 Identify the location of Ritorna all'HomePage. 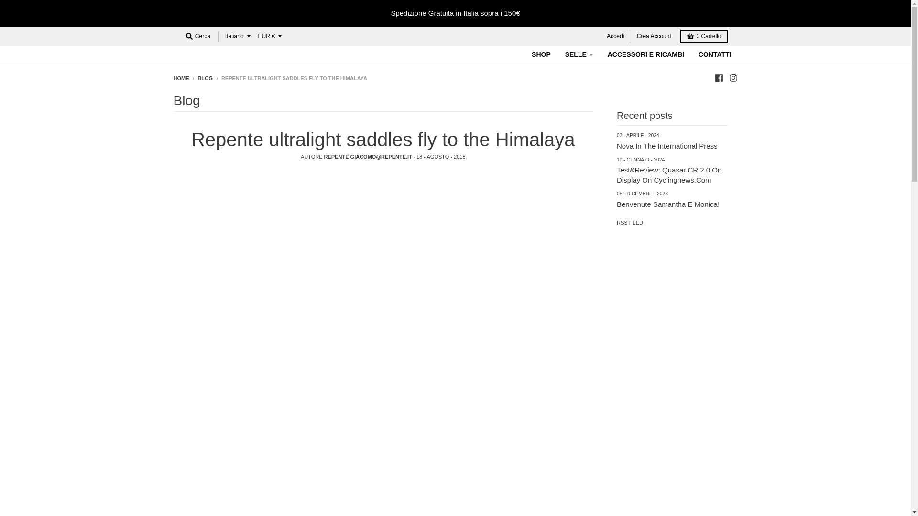
(181, 78).